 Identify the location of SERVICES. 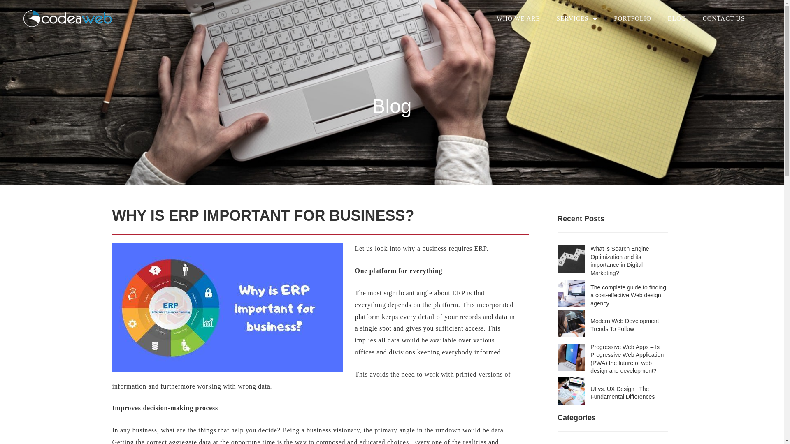
(586, 14).